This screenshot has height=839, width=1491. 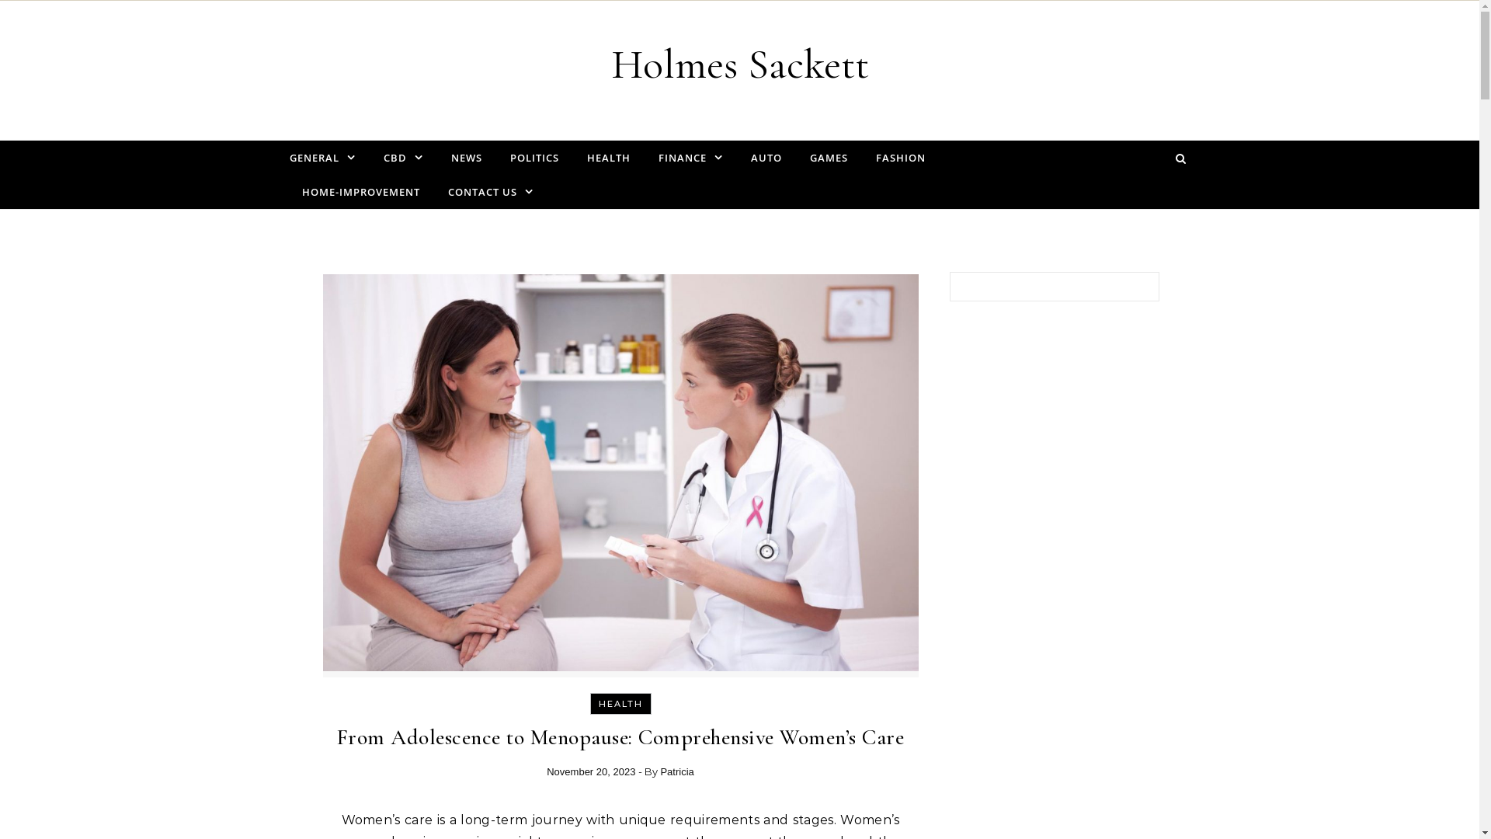 What do you see at coordinates (901, 158) in the screenshot?
I see `FASHION` at bounding box center [901, 158].